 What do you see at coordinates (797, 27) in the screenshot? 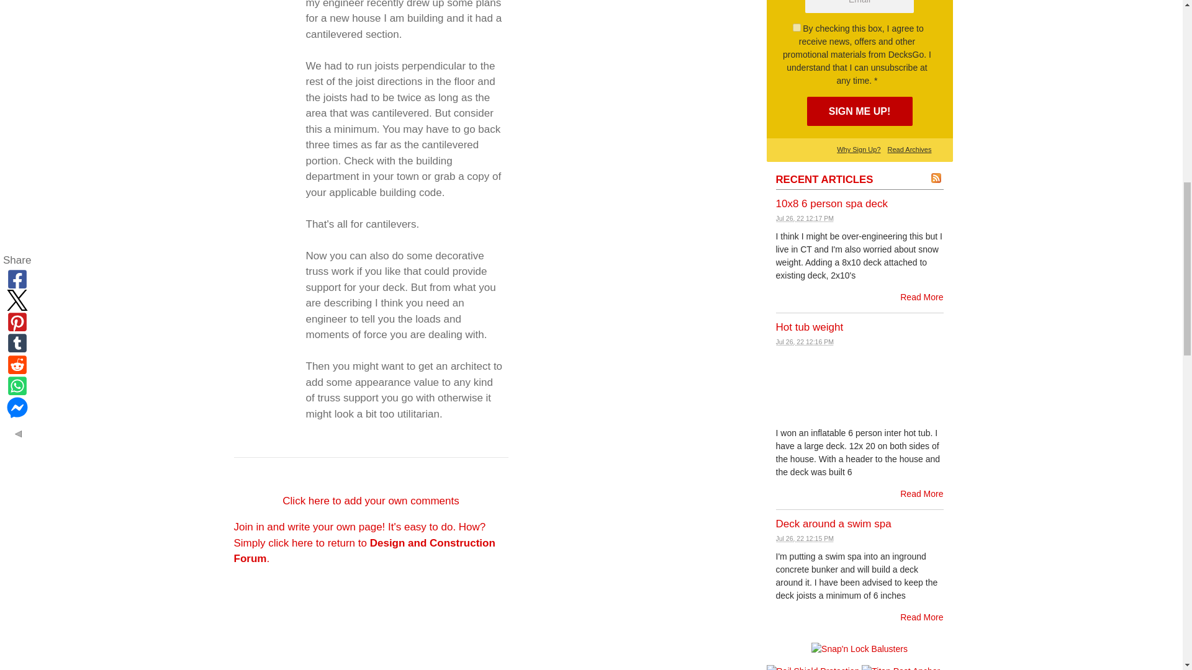
I see `305` at bounding box center [797, 27].